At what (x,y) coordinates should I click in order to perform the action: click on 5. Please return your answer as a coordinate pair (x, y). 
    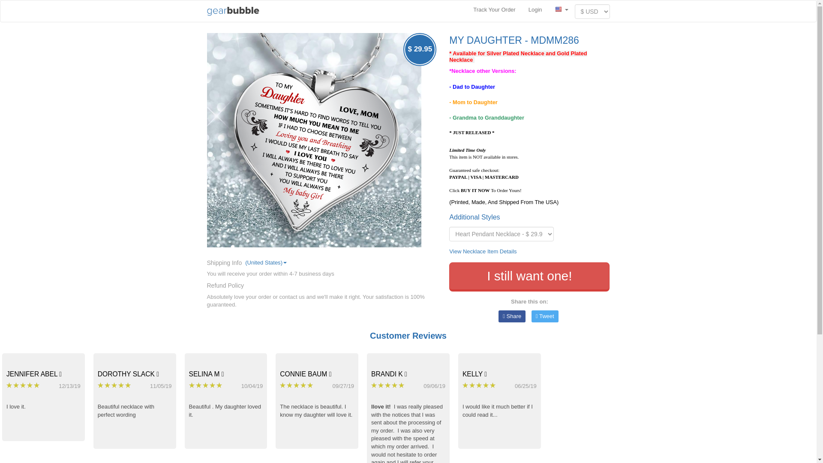
    Looking at the image, I should click on (115, 386).